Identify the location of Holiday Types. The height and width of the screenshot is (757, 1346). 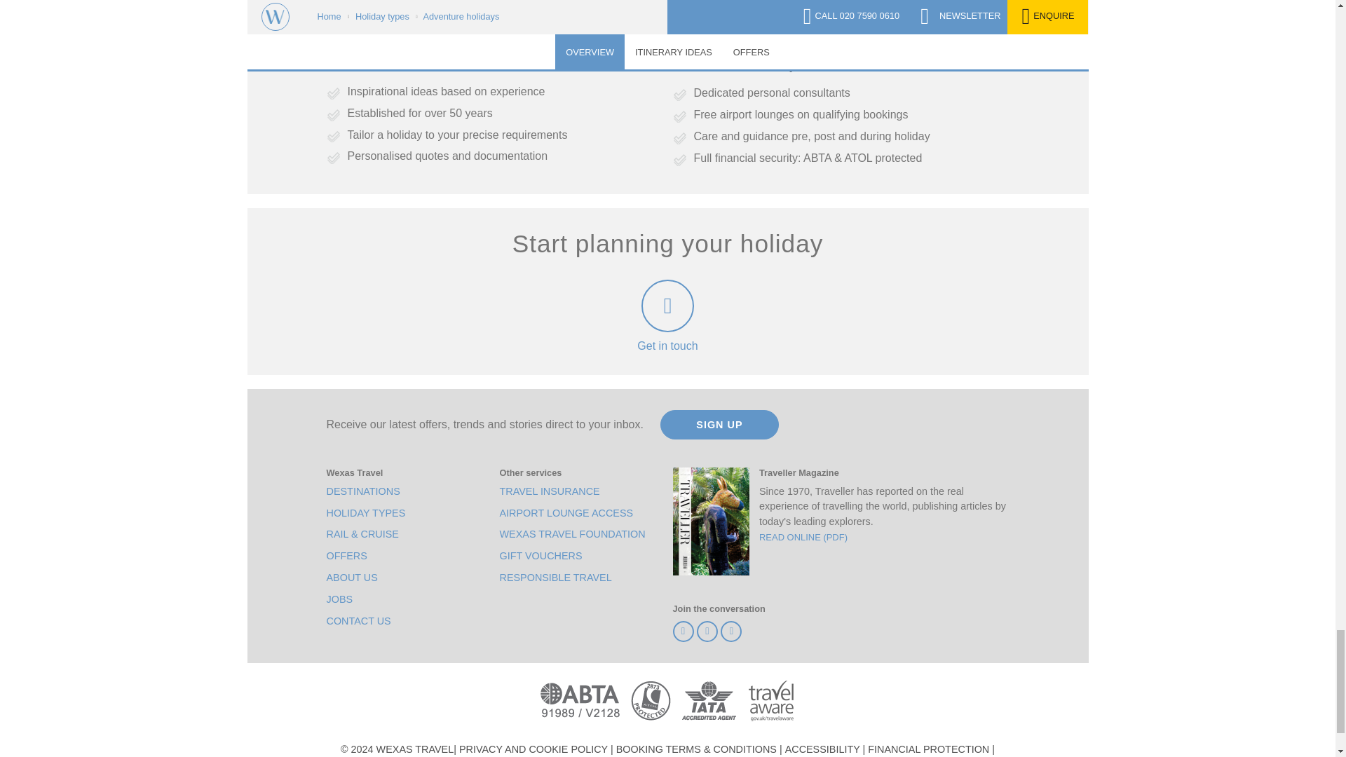
(366, 513).